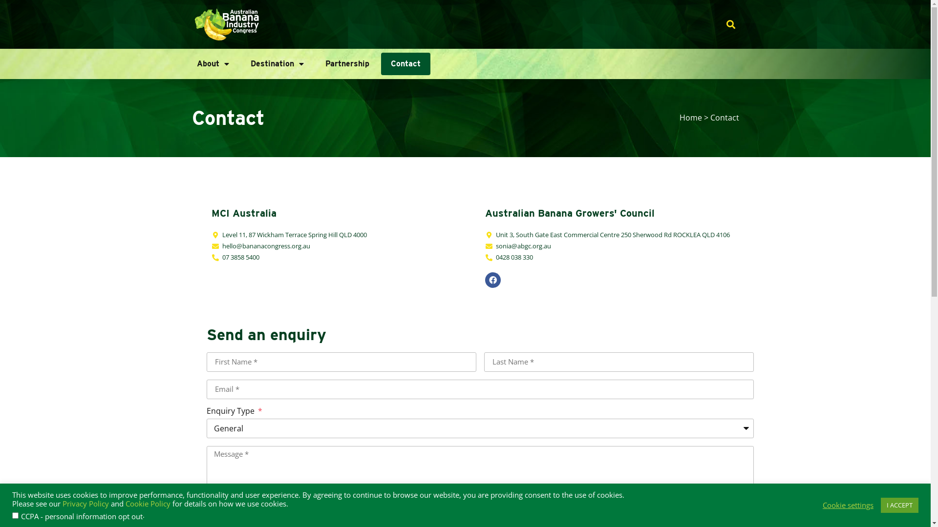 The width and height of the screenshot is (938, 527). I want to click on 07 3858 5400, so click(343, 258).